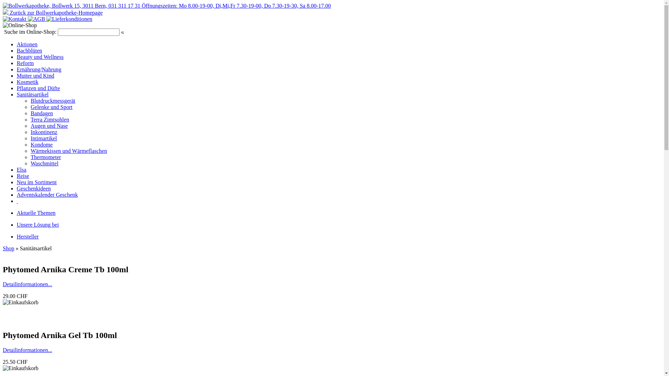 This screenshot has height=376, width=669. I want to click on Reform, so click(25, 63).